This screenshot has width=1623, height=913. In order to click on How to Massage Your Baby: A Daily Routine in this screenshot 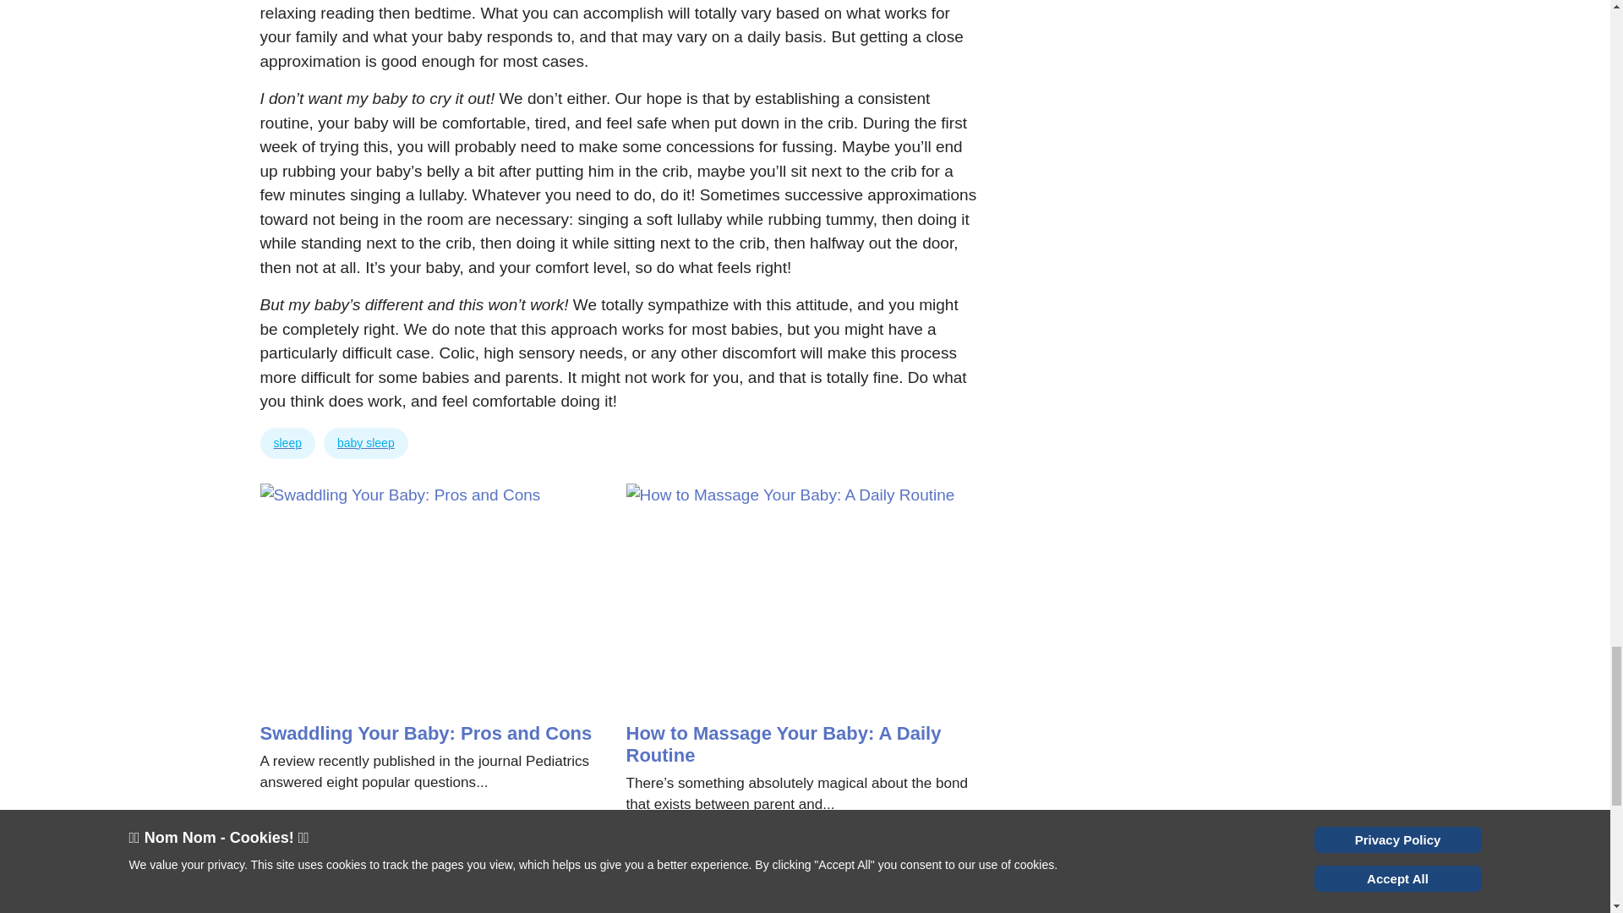, I will do `click(783, 744)`.